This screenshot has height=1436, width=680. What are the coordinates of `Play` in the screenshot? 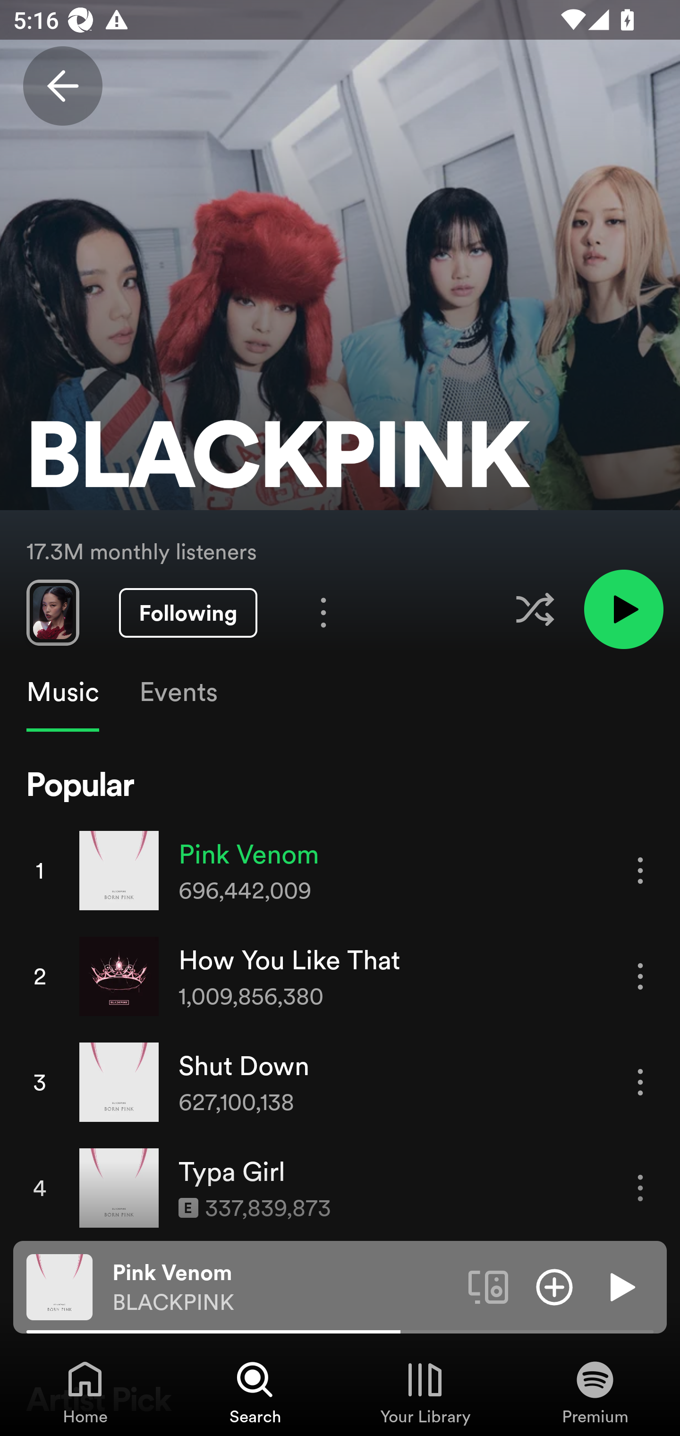 It's located at (620, 1286).